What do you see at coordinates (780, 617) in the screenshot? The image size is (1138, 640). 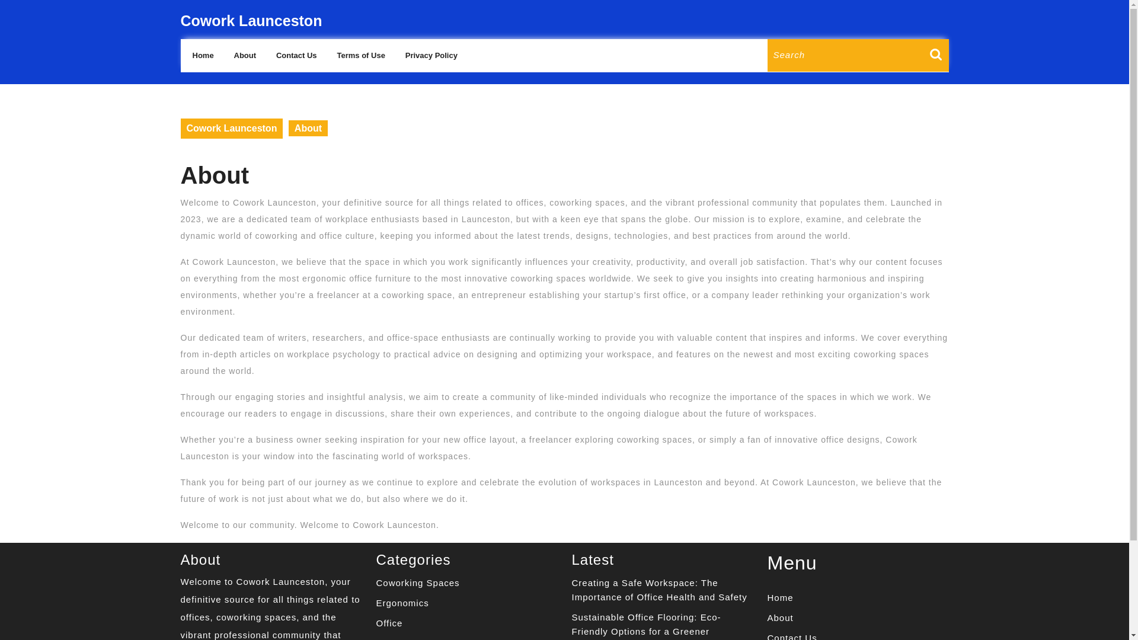 I see `About` at bounding box center [780, 617].